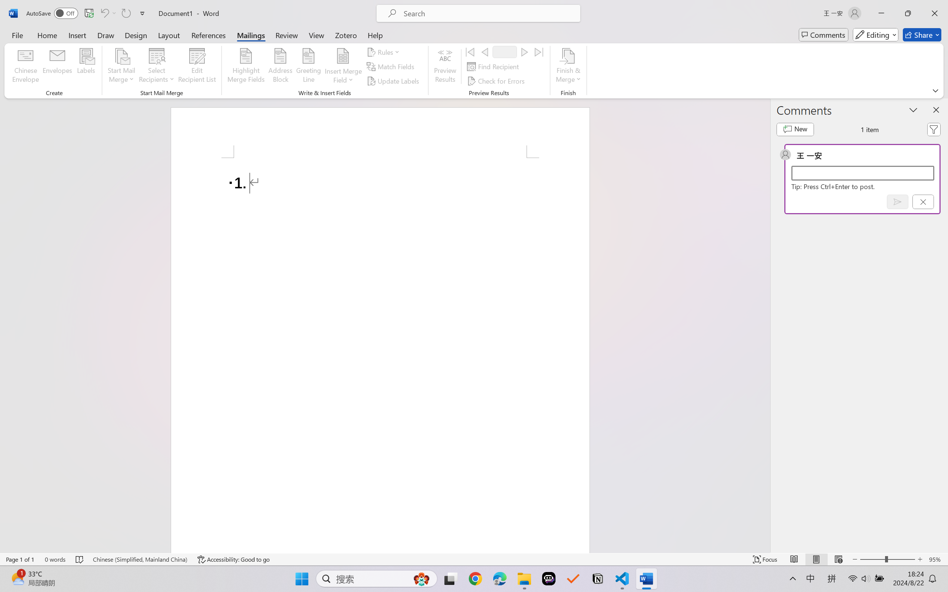  Describe the element at coordinates (343, 67) in the screenshot. I see `Insert Merge Field` at that location.